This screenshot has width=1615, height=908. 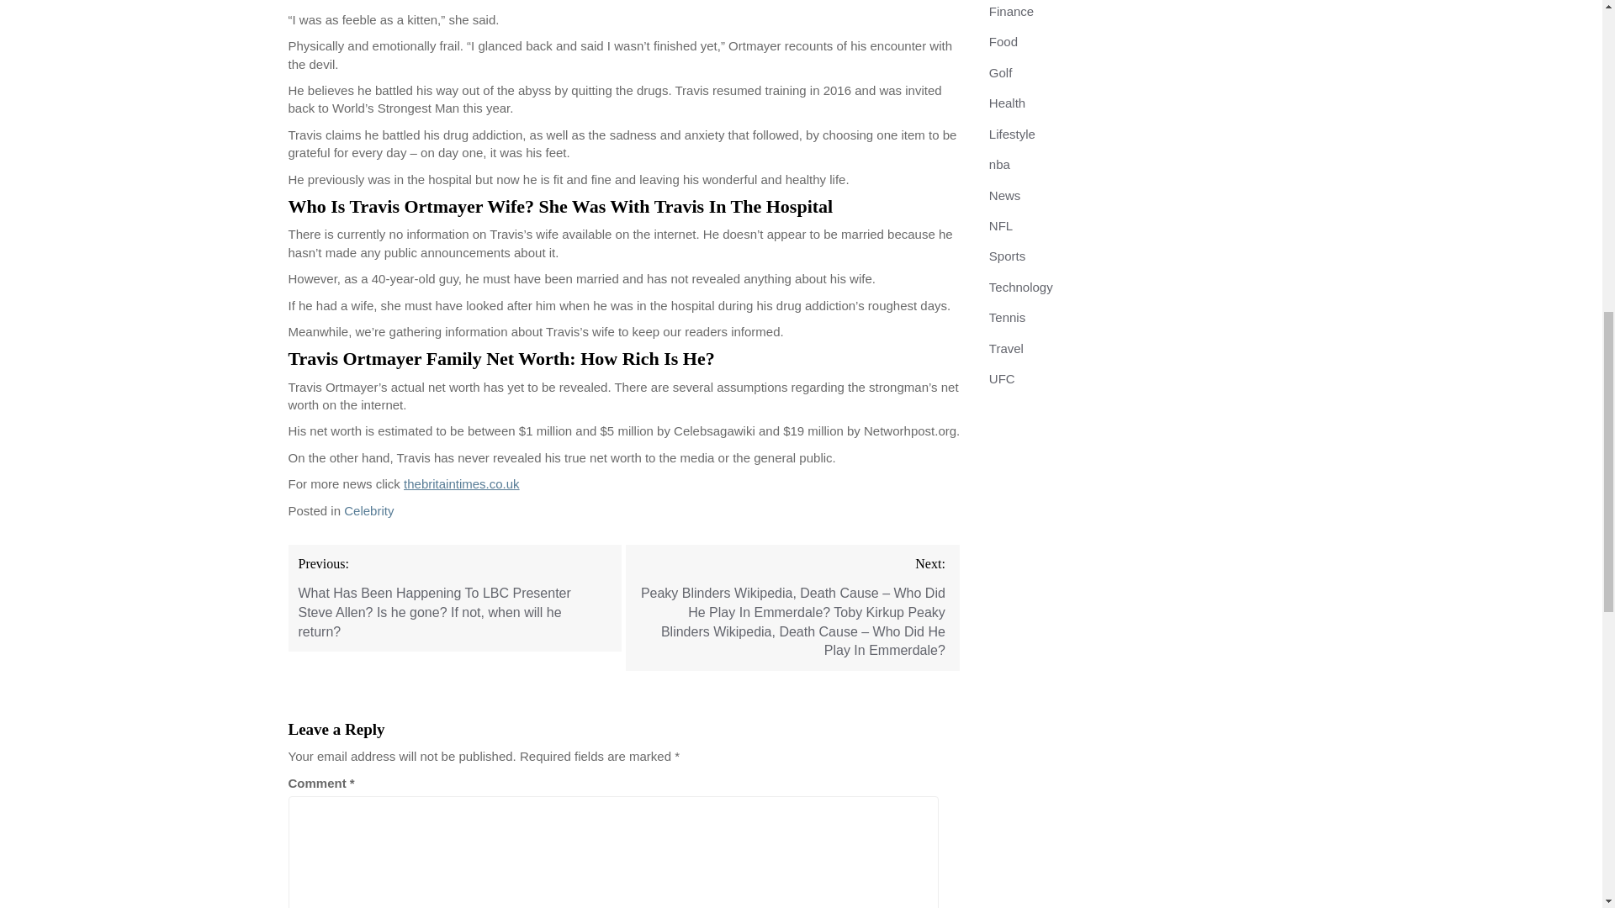 I want to click on thebritaintimes.co.uk, so click(x=462, y=484).